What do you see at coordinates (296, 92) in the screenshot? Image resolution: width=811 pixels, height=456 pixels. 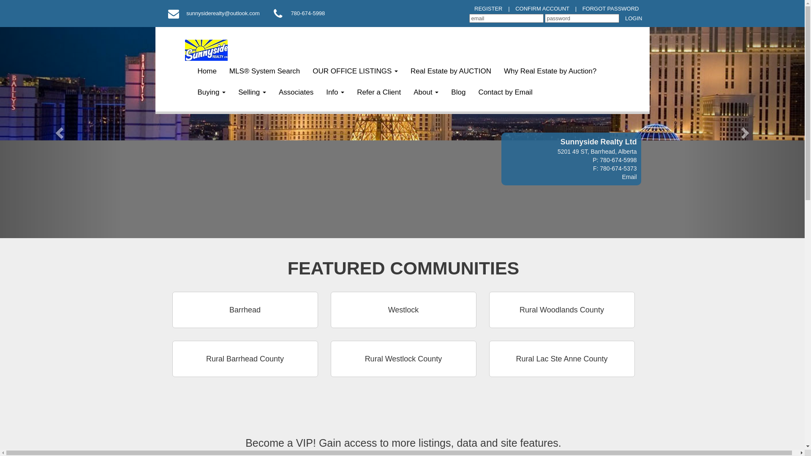 I see `Associates` at bounding box center [296, 92].